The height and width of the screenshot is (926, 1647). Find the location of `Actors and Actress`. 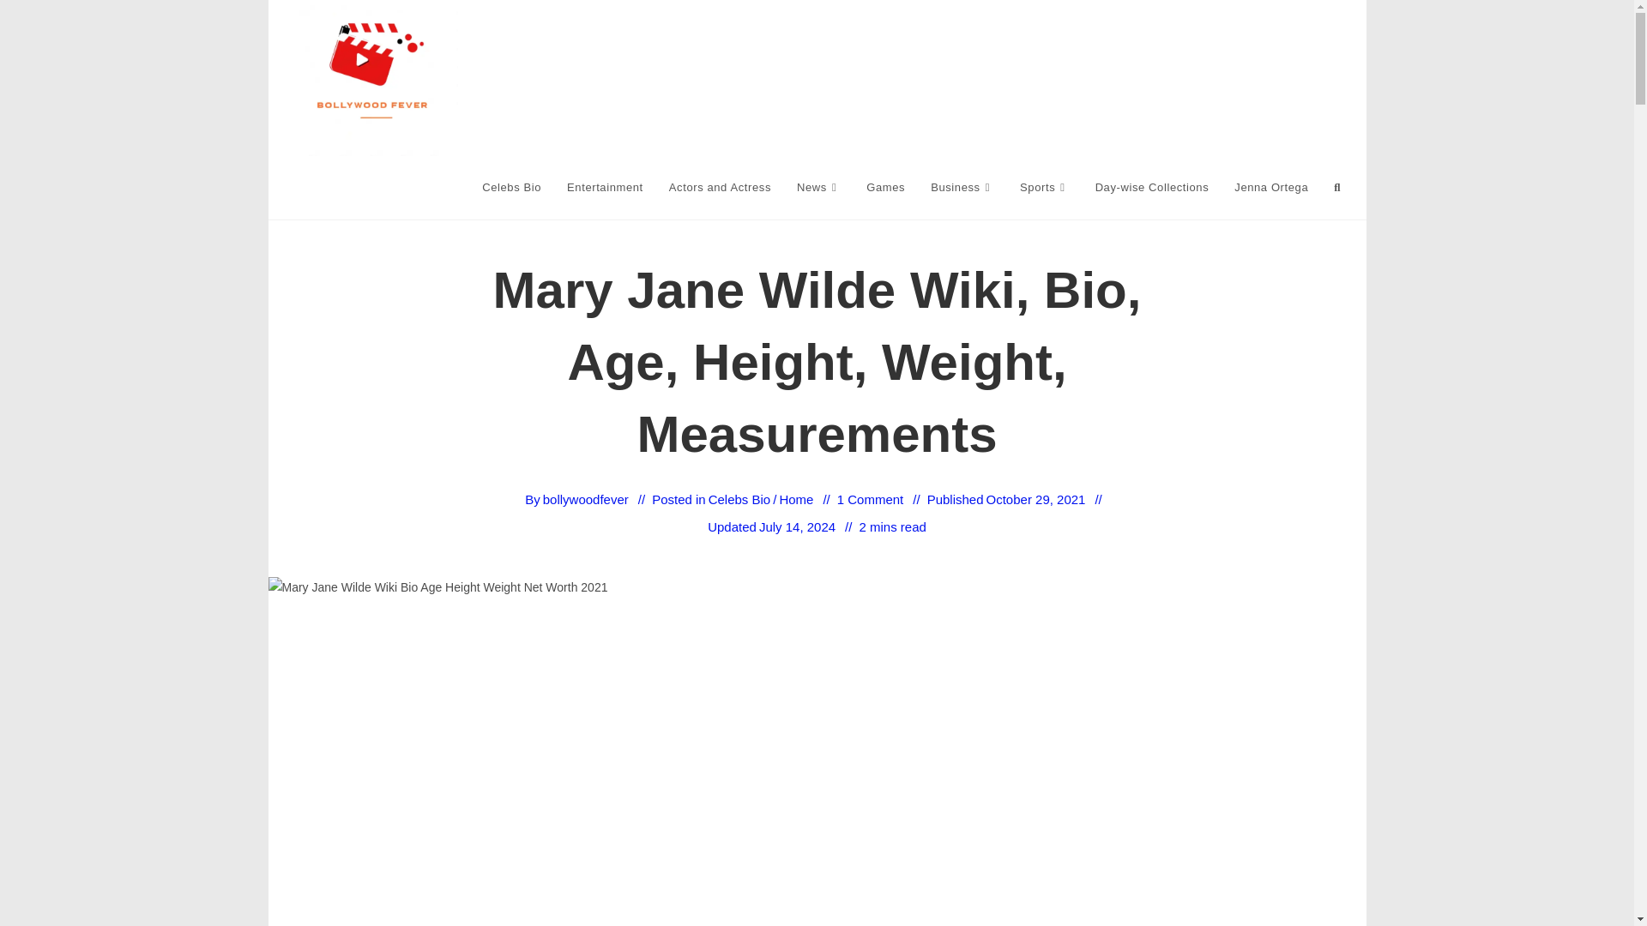

Actors and Actress is located at coordinates (719, 187).